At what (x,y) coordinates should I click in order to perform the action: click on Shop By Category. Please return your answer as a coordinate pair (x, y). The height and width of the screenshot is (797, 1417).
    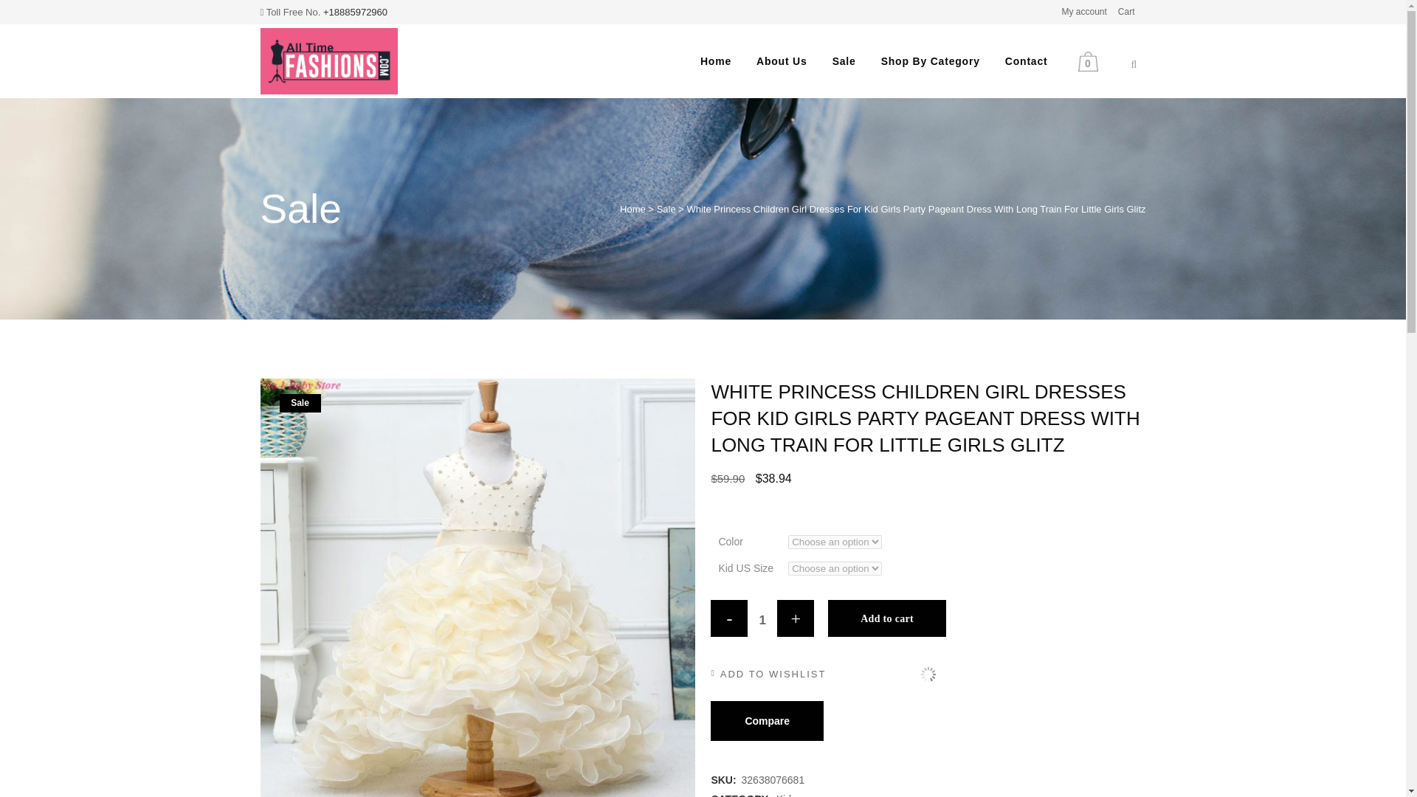
    Looking at the image, I should click on (930, 61).